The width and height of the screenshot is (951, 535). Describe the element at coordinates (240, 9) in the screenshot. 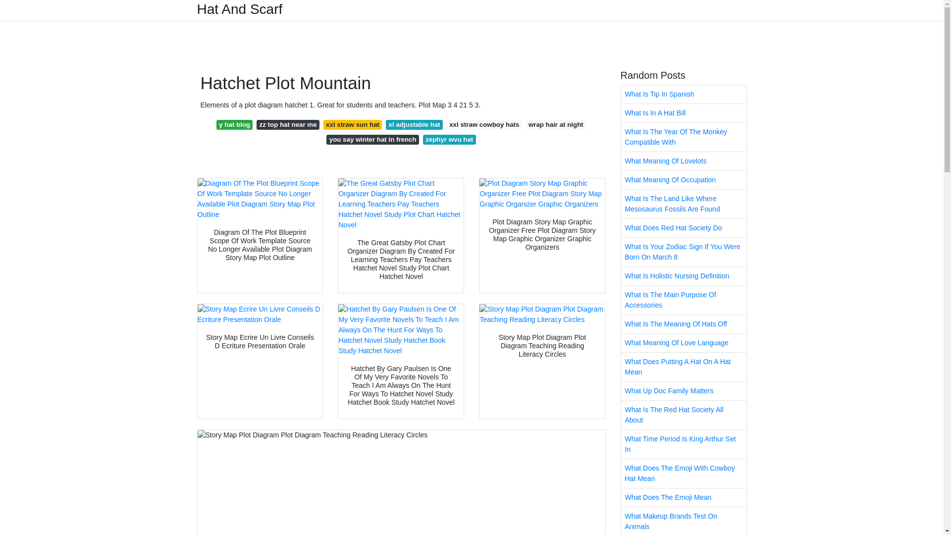

I see `Hat And Scarf` at that location.